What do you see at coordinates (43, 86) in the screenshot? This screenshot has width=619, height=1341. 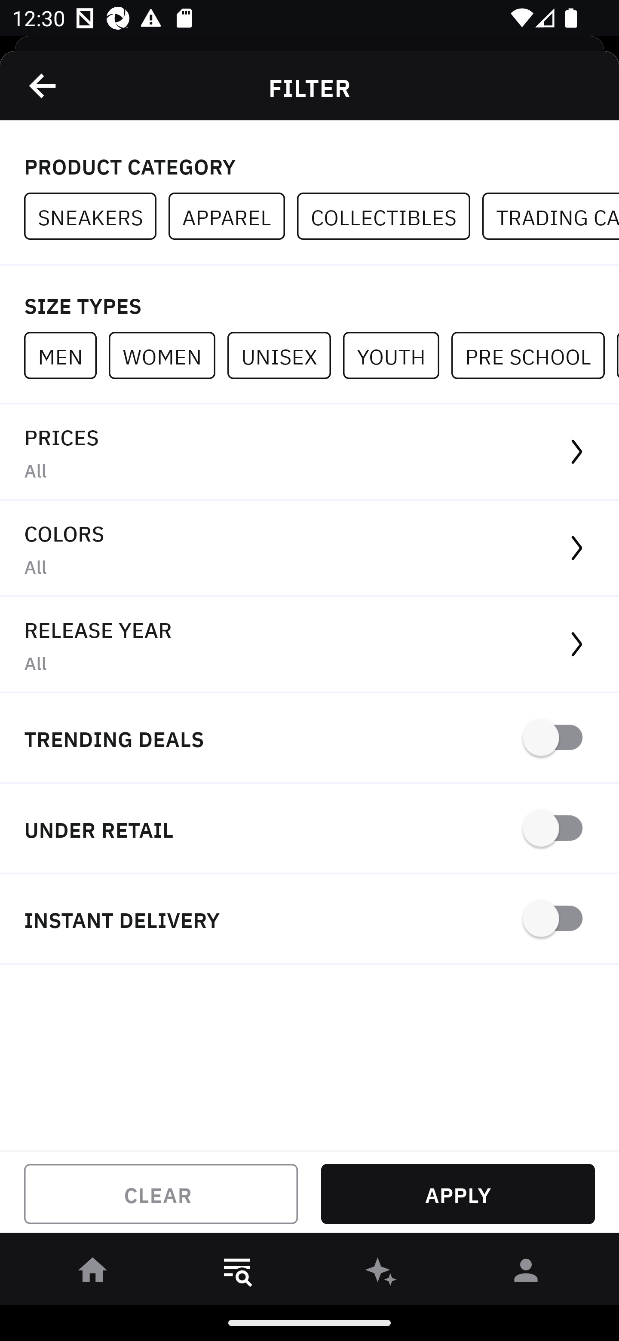 I see `` at bounding box center [43, 86].